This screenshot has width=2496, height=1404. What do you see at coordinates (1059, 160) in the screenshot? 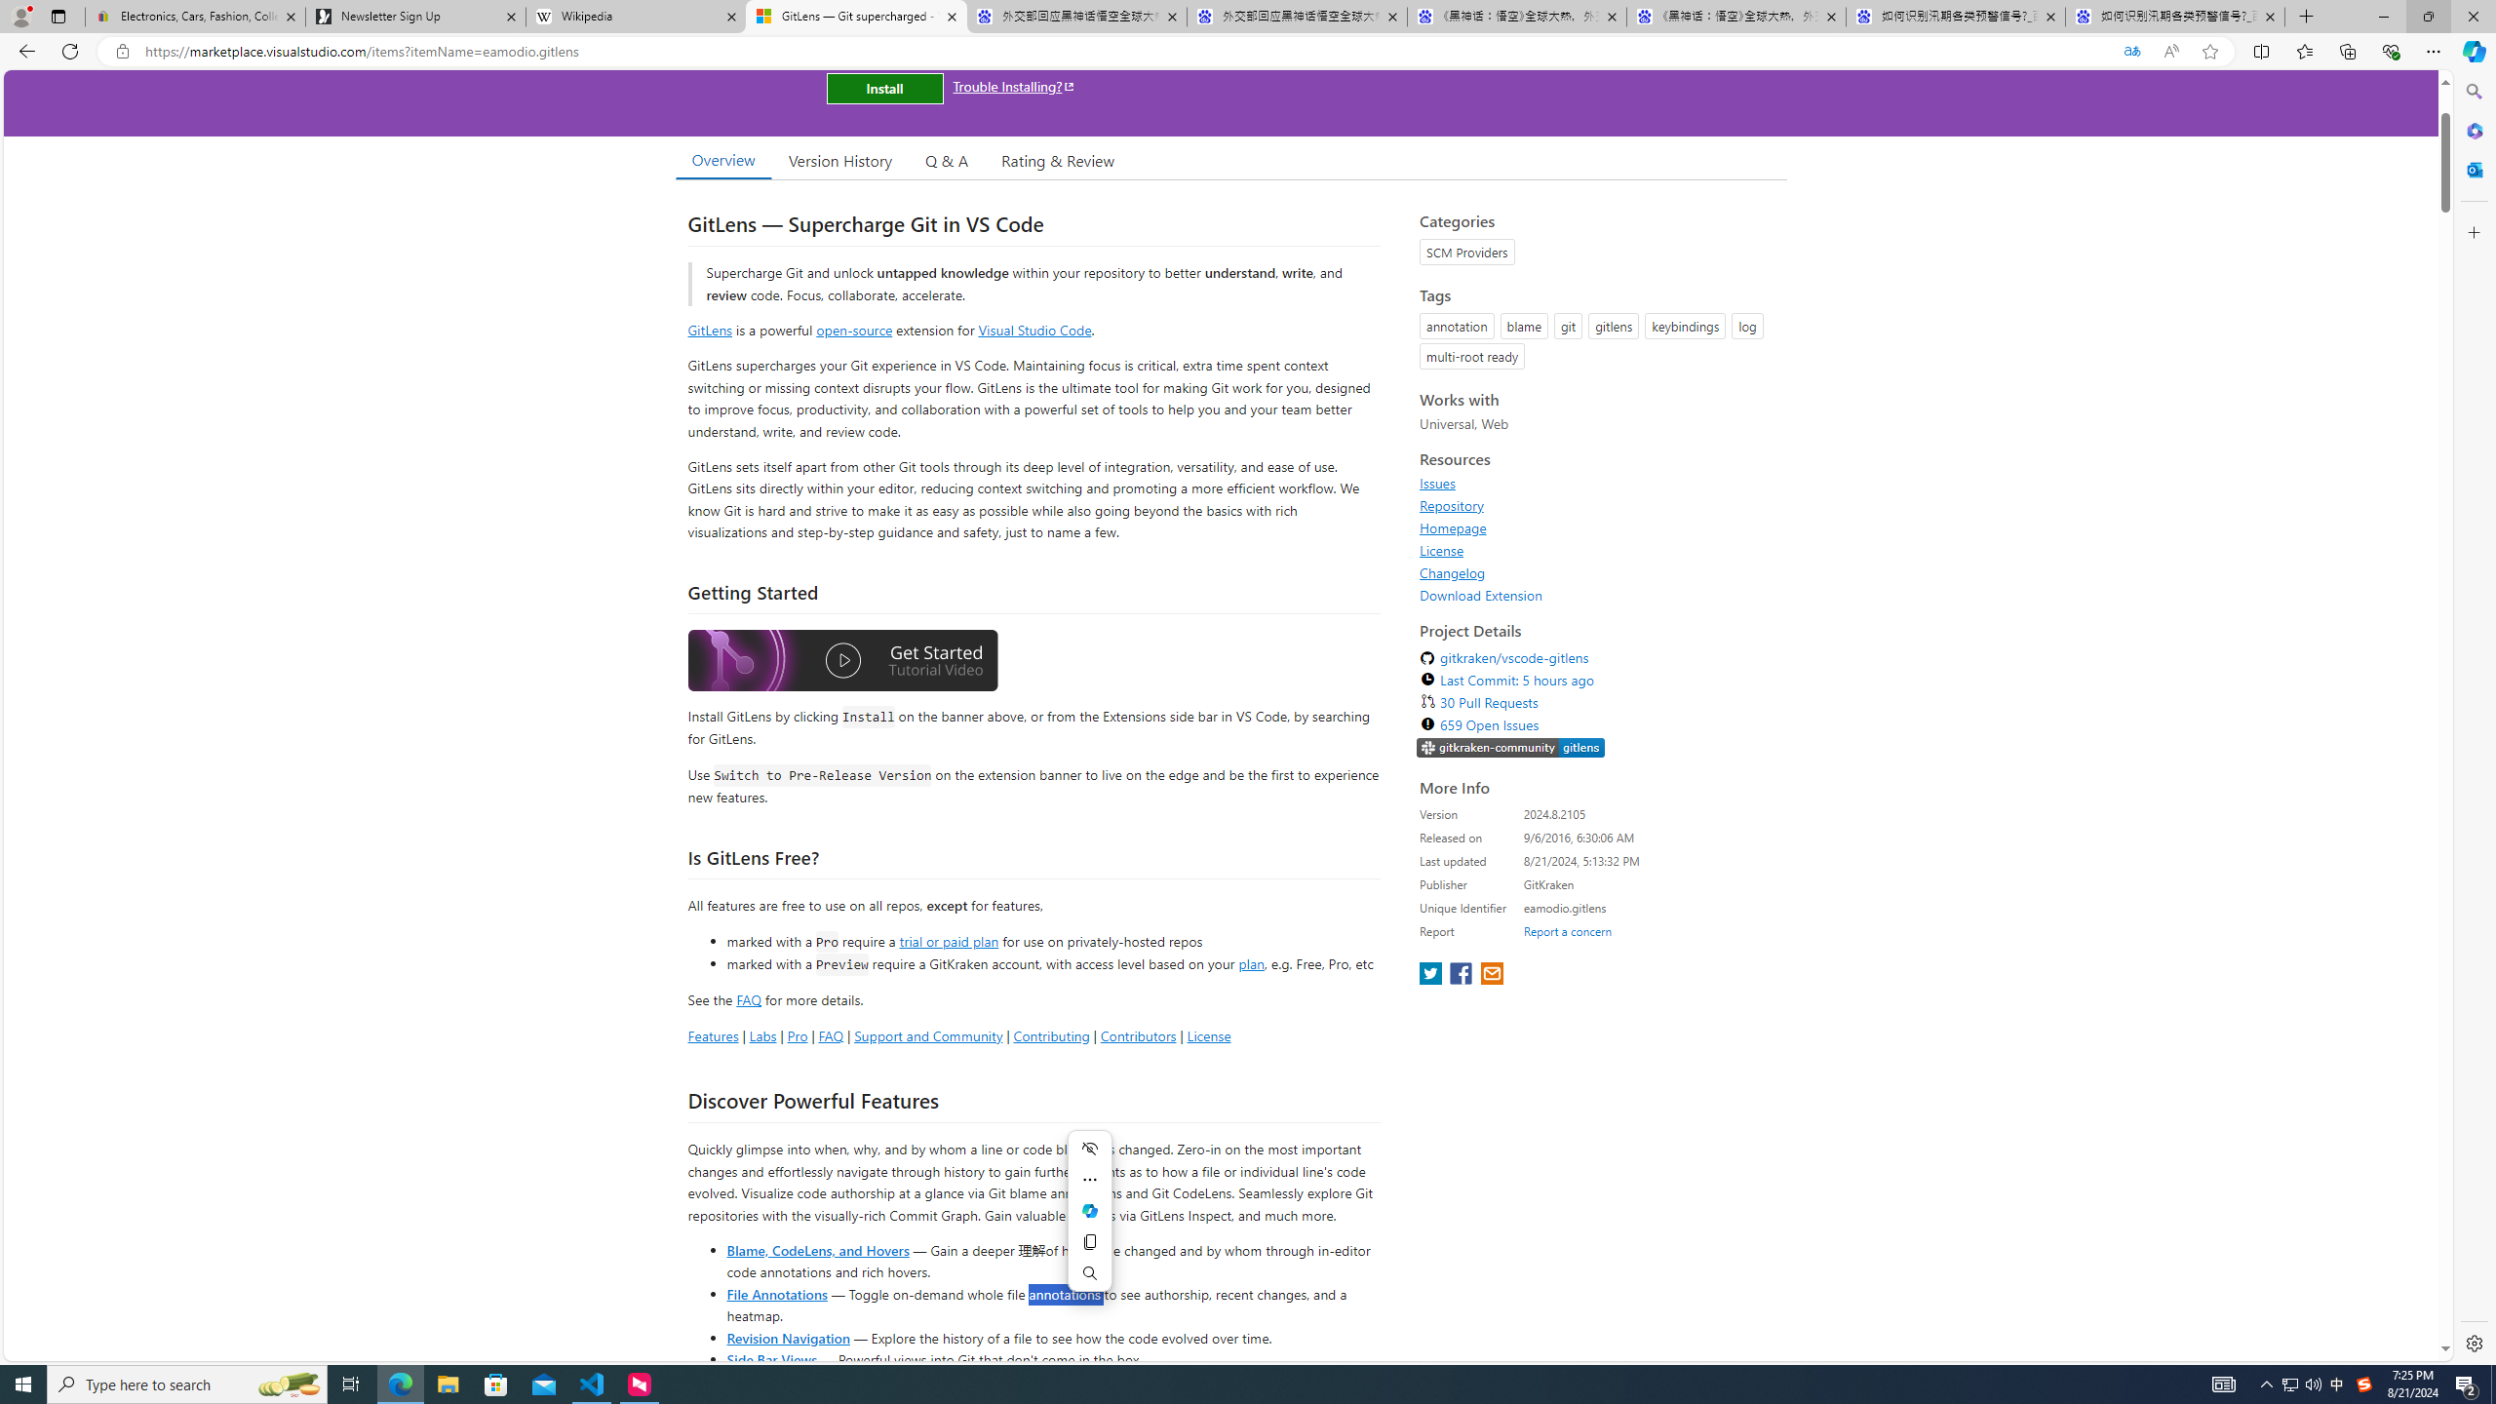
I see `Rating & Review` at bounding box center [1059, 160].